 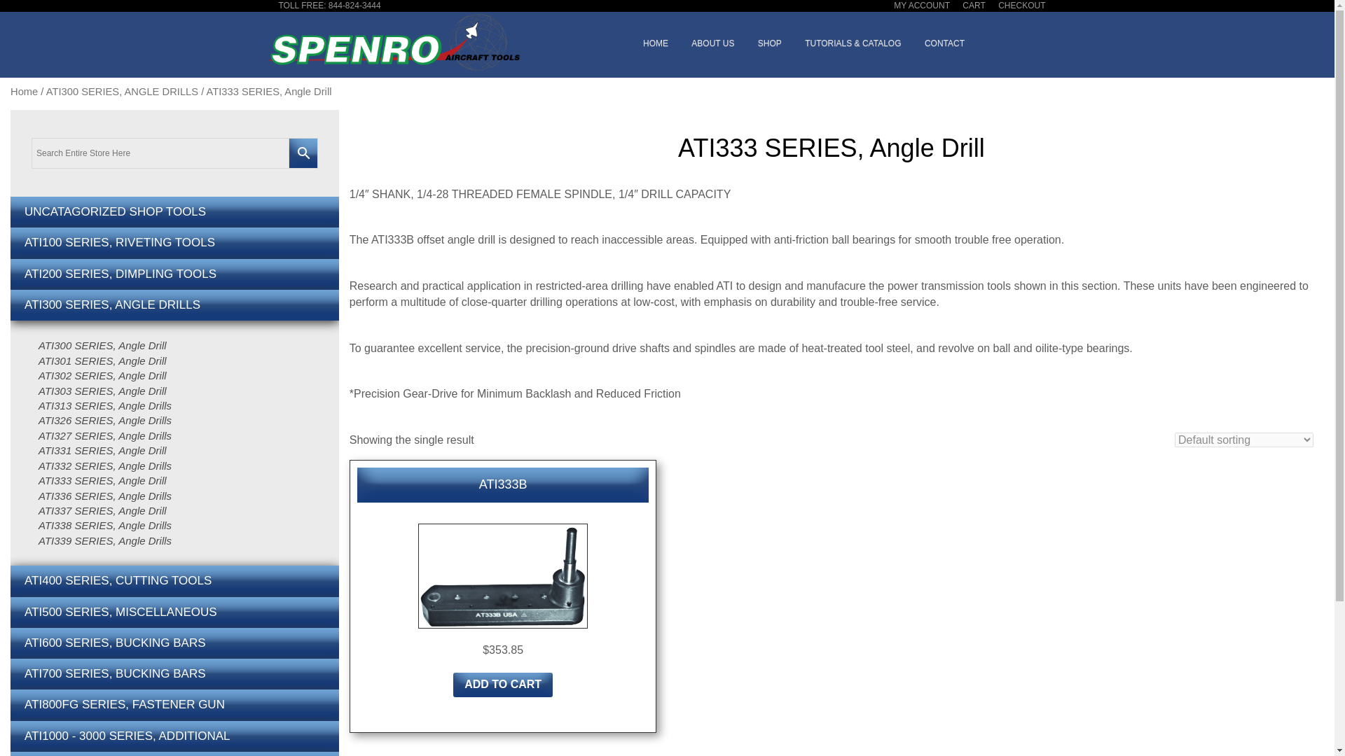 What do you see at coordinates (105, 345) in the screenshot?
I see `ATI300 SERIES, Angle Drill` at bounding box center [105, 345].